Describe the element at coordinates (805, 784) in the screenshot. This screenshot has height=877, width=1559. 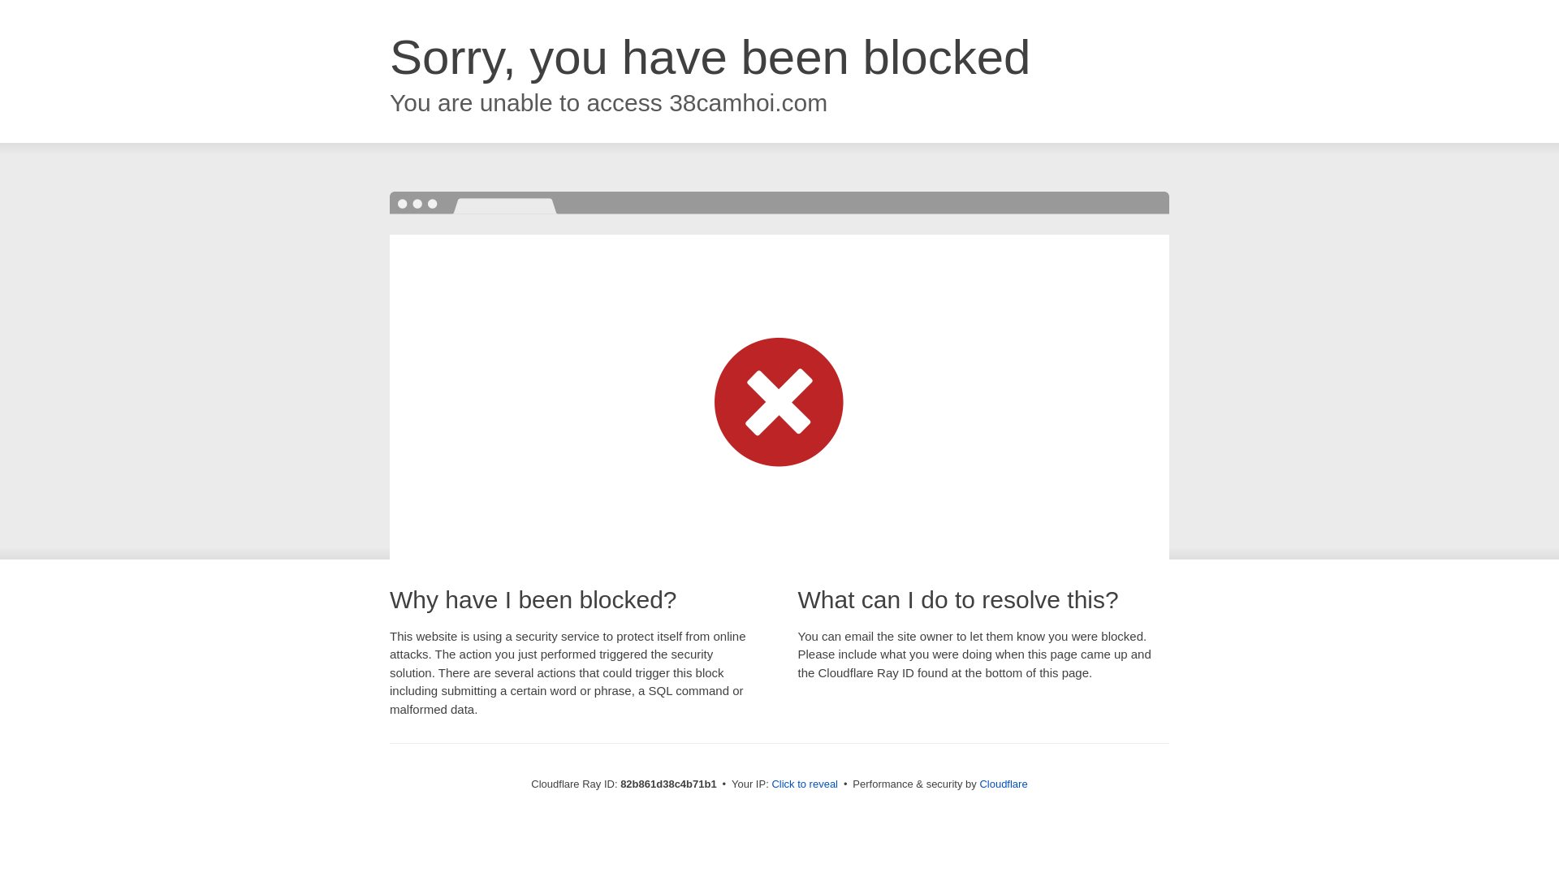
I see `Click to reveal` at that location.